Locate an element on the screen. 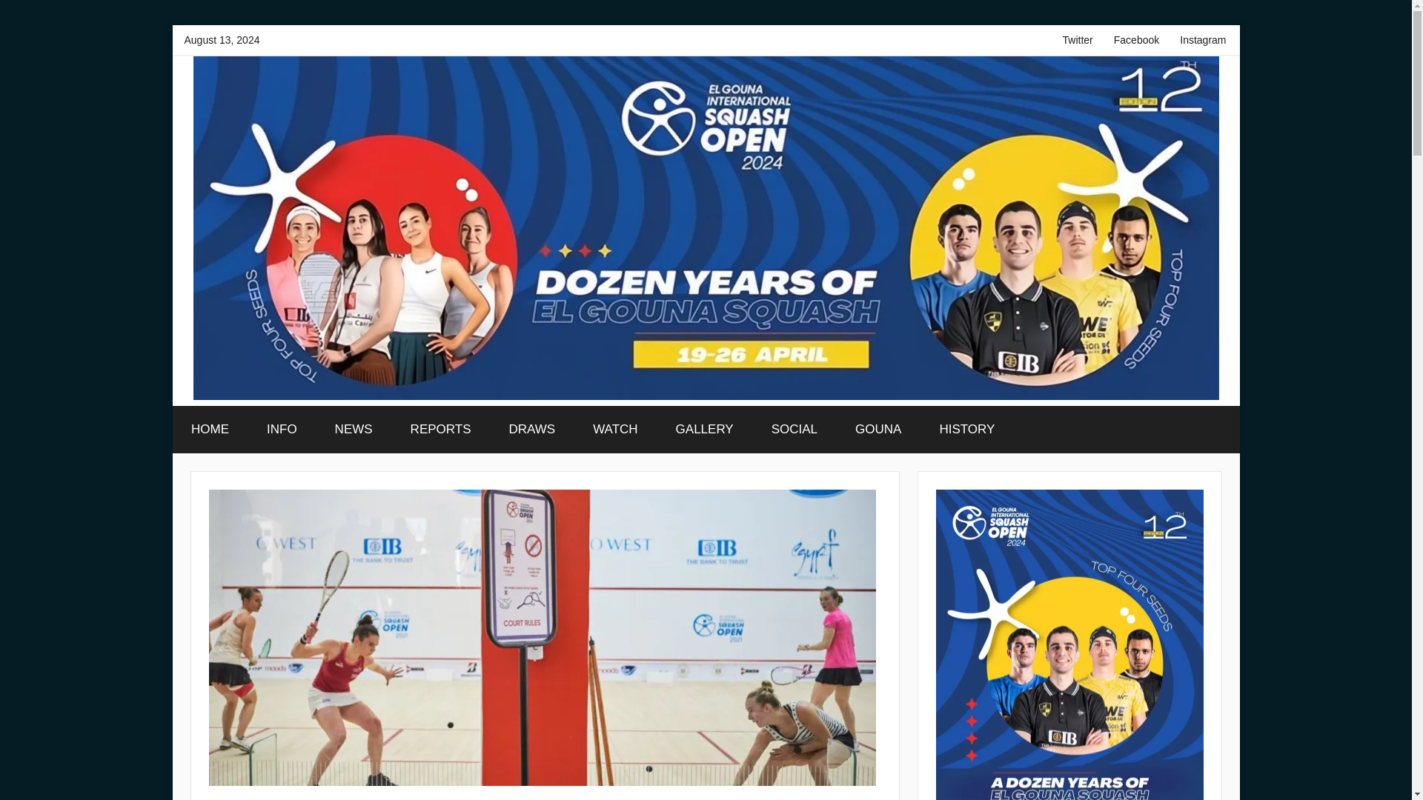 This screenshot has width=1423, height=800. HOME is located at coordinates (210, 430).